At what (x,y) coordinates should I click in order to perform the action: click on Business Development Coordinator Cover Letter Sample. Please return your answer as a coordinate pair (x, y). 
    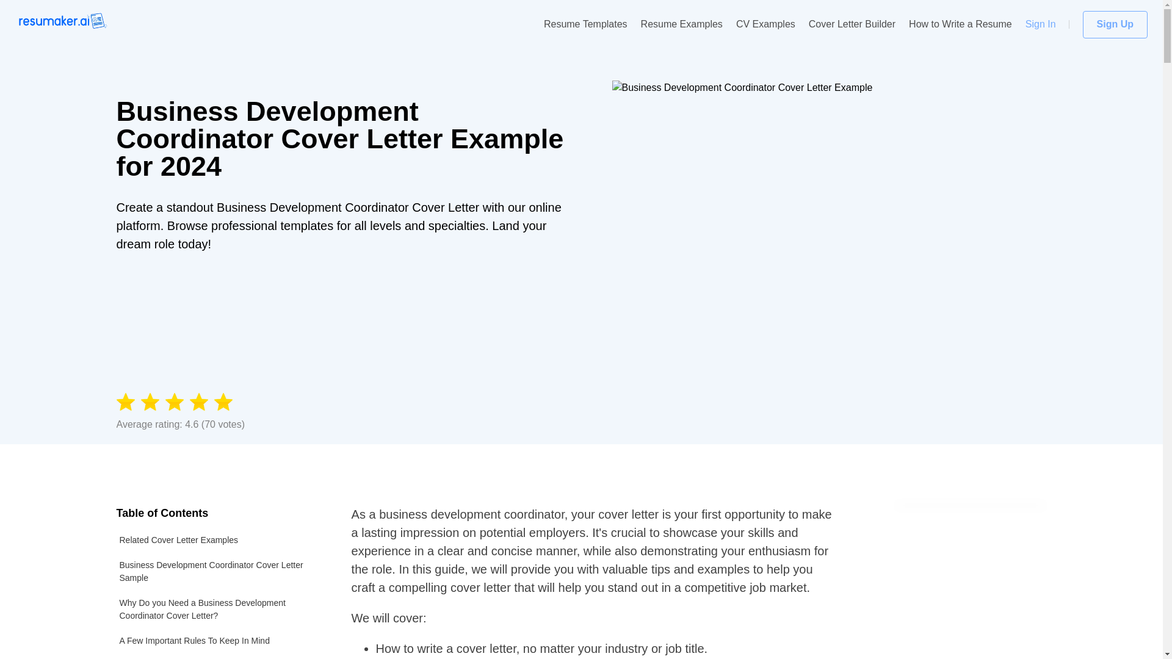
    Looking at the image, I should click on (218, 571).